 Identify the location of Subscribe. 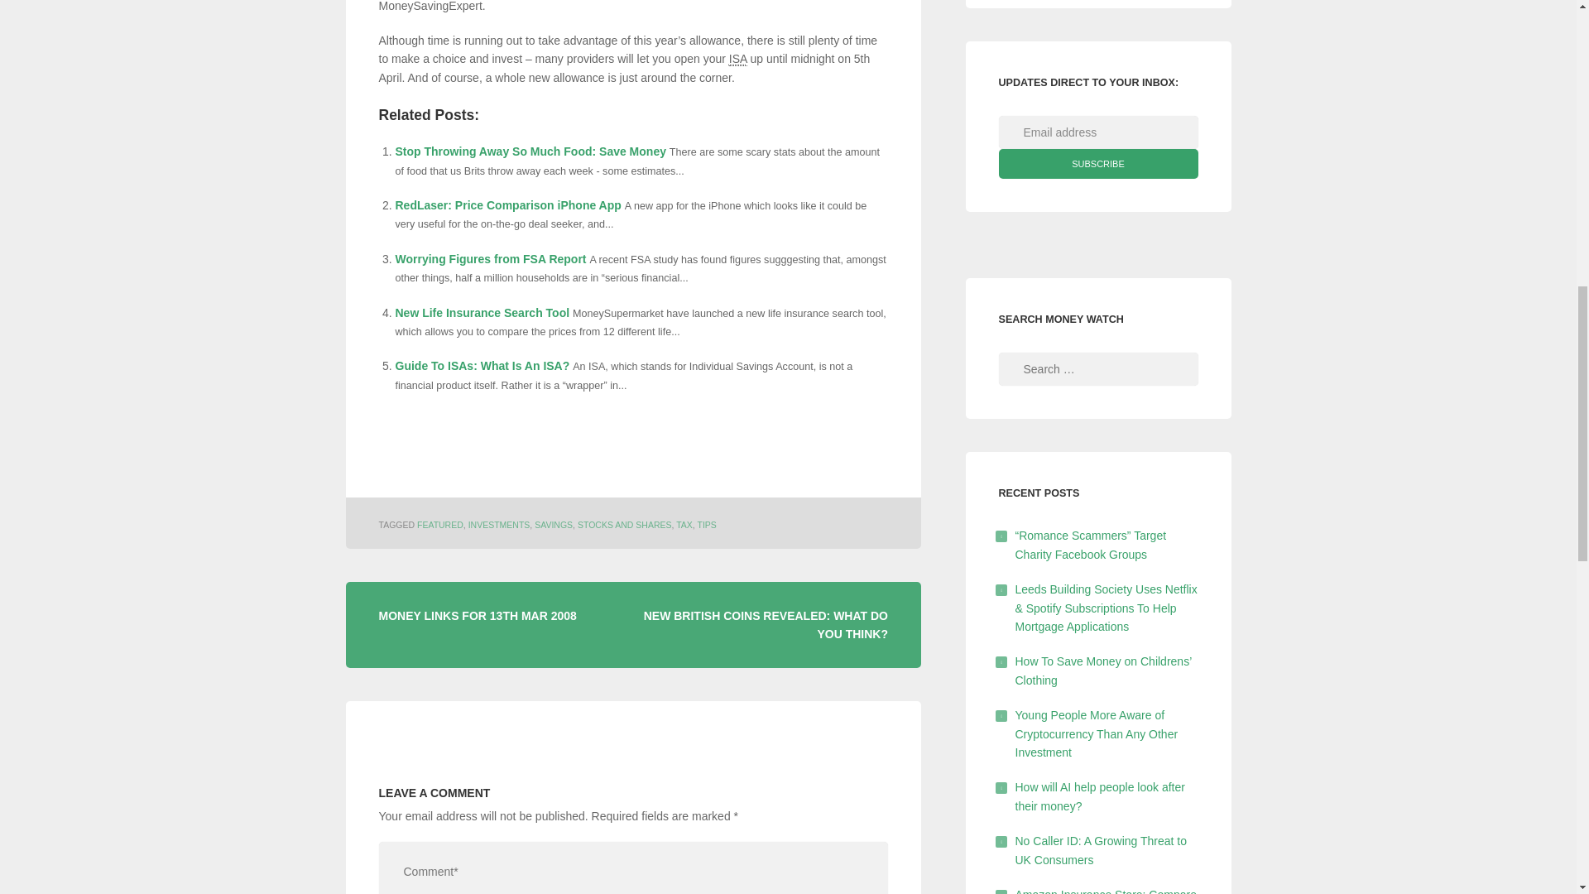
(1097, 164).